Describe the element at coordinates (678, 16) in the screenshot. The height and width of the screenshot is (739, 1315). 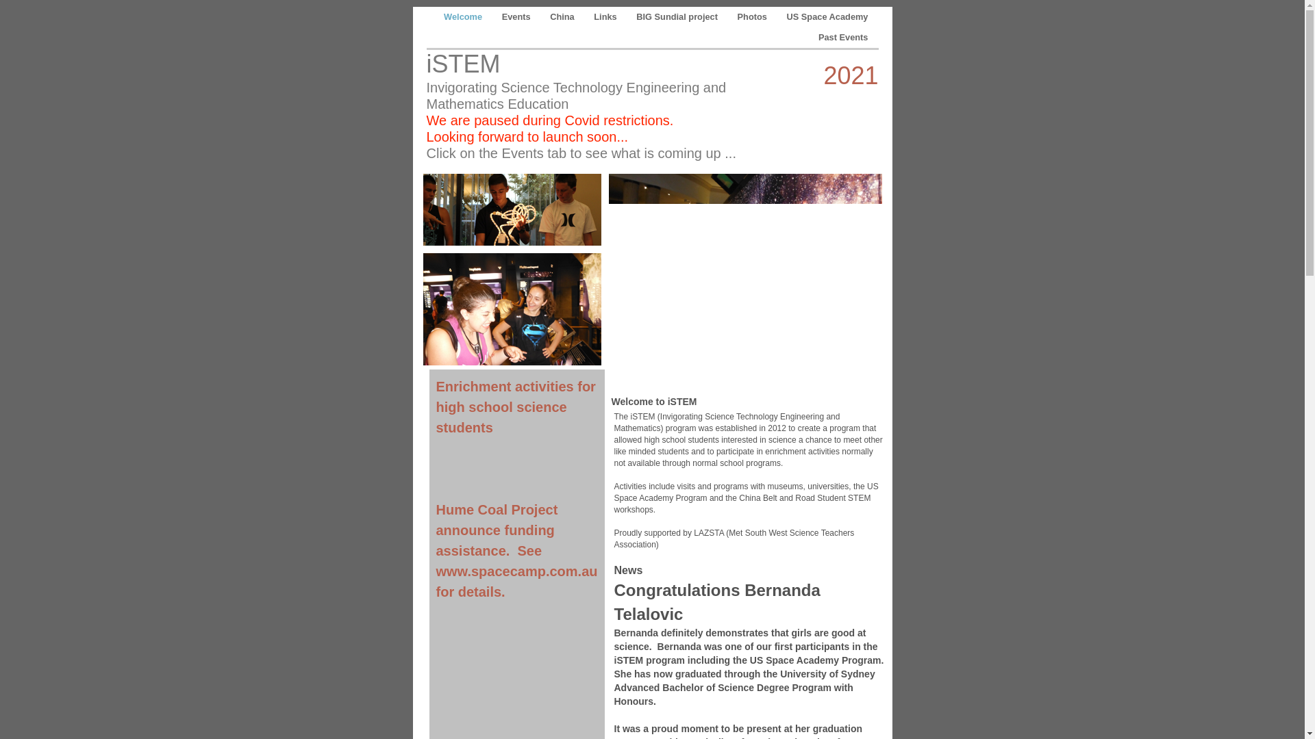
I see `BIG Sundial project` at that location.